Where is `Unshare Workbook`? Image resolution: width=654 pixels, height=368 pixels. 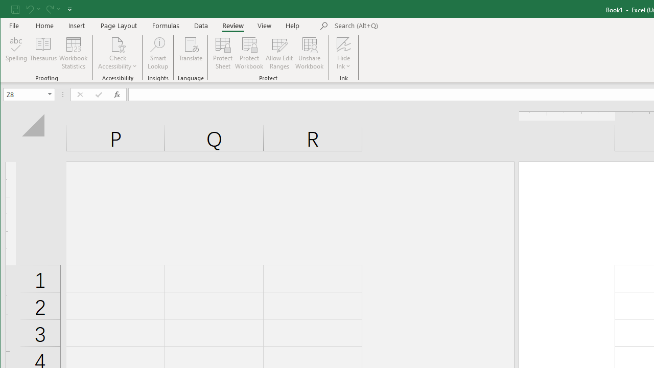 Unshare Workbook is located at coordinates (310, 53).